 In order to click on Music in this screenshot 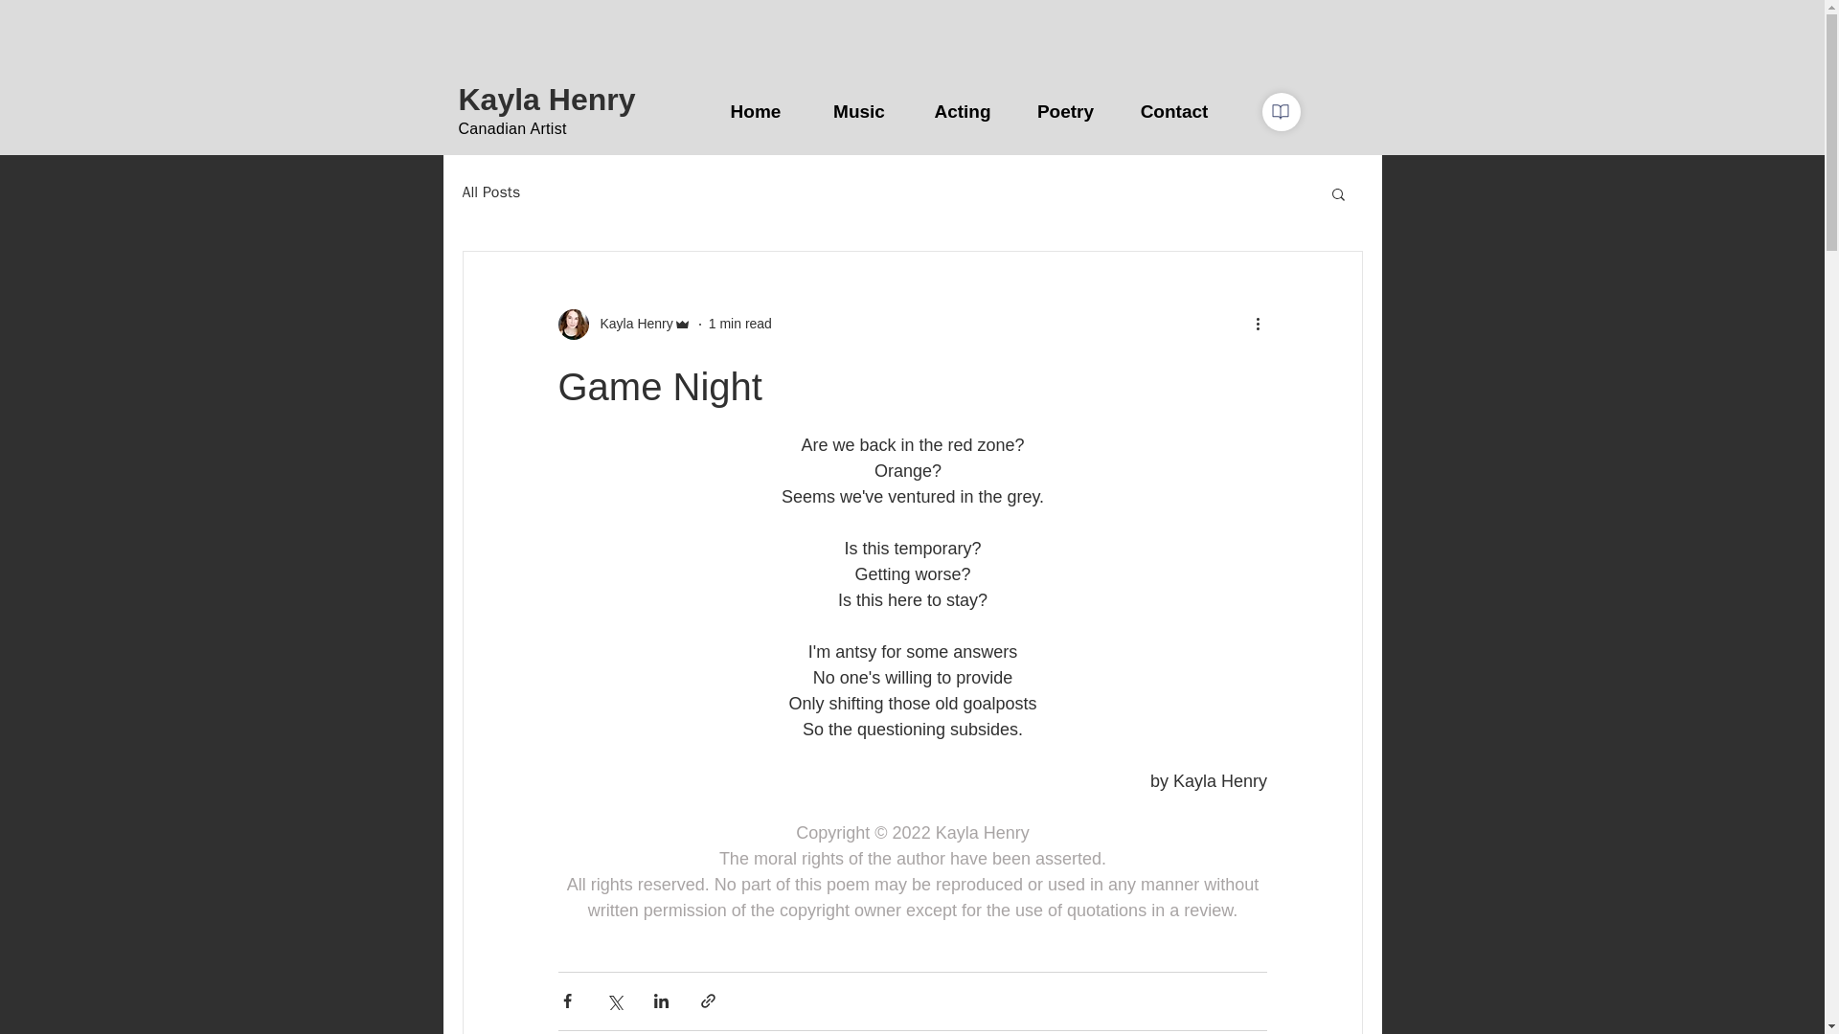, I will do `click(859, 111)`.